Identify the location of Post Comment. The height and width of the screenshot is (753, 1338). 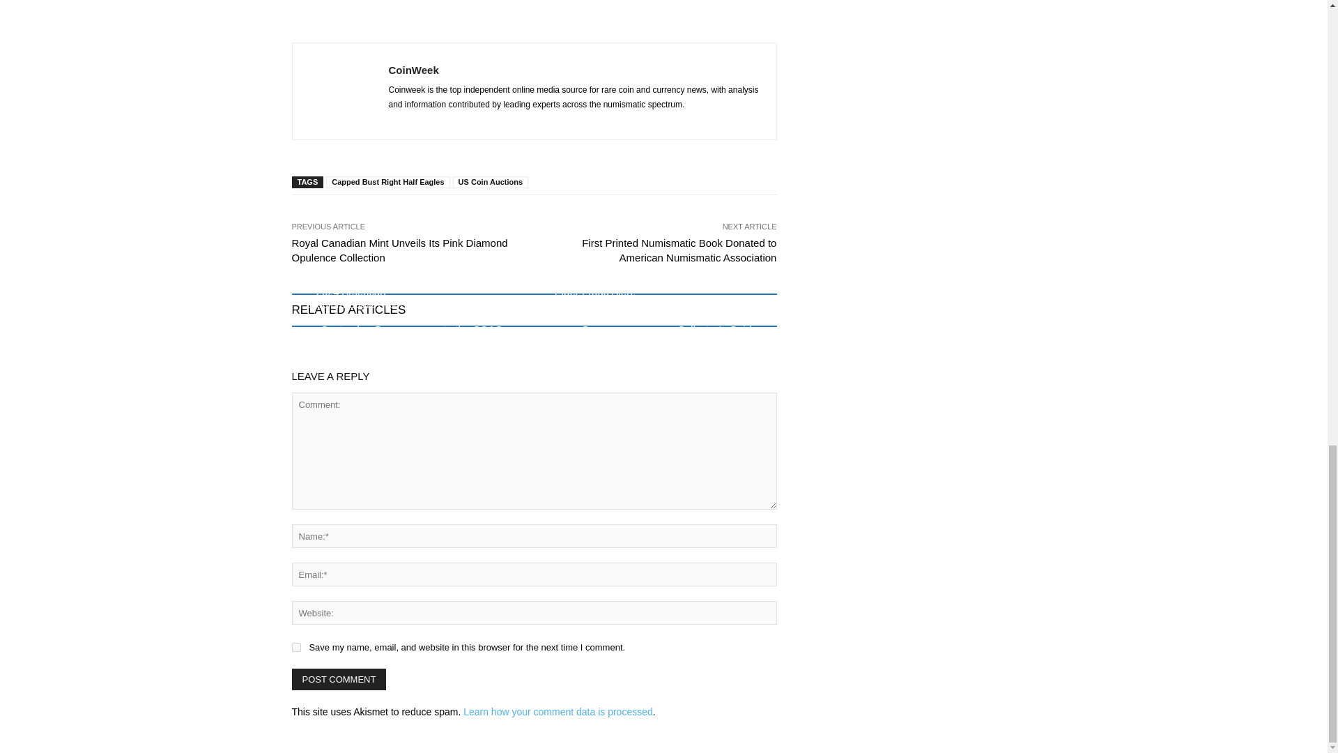
(339, 679).